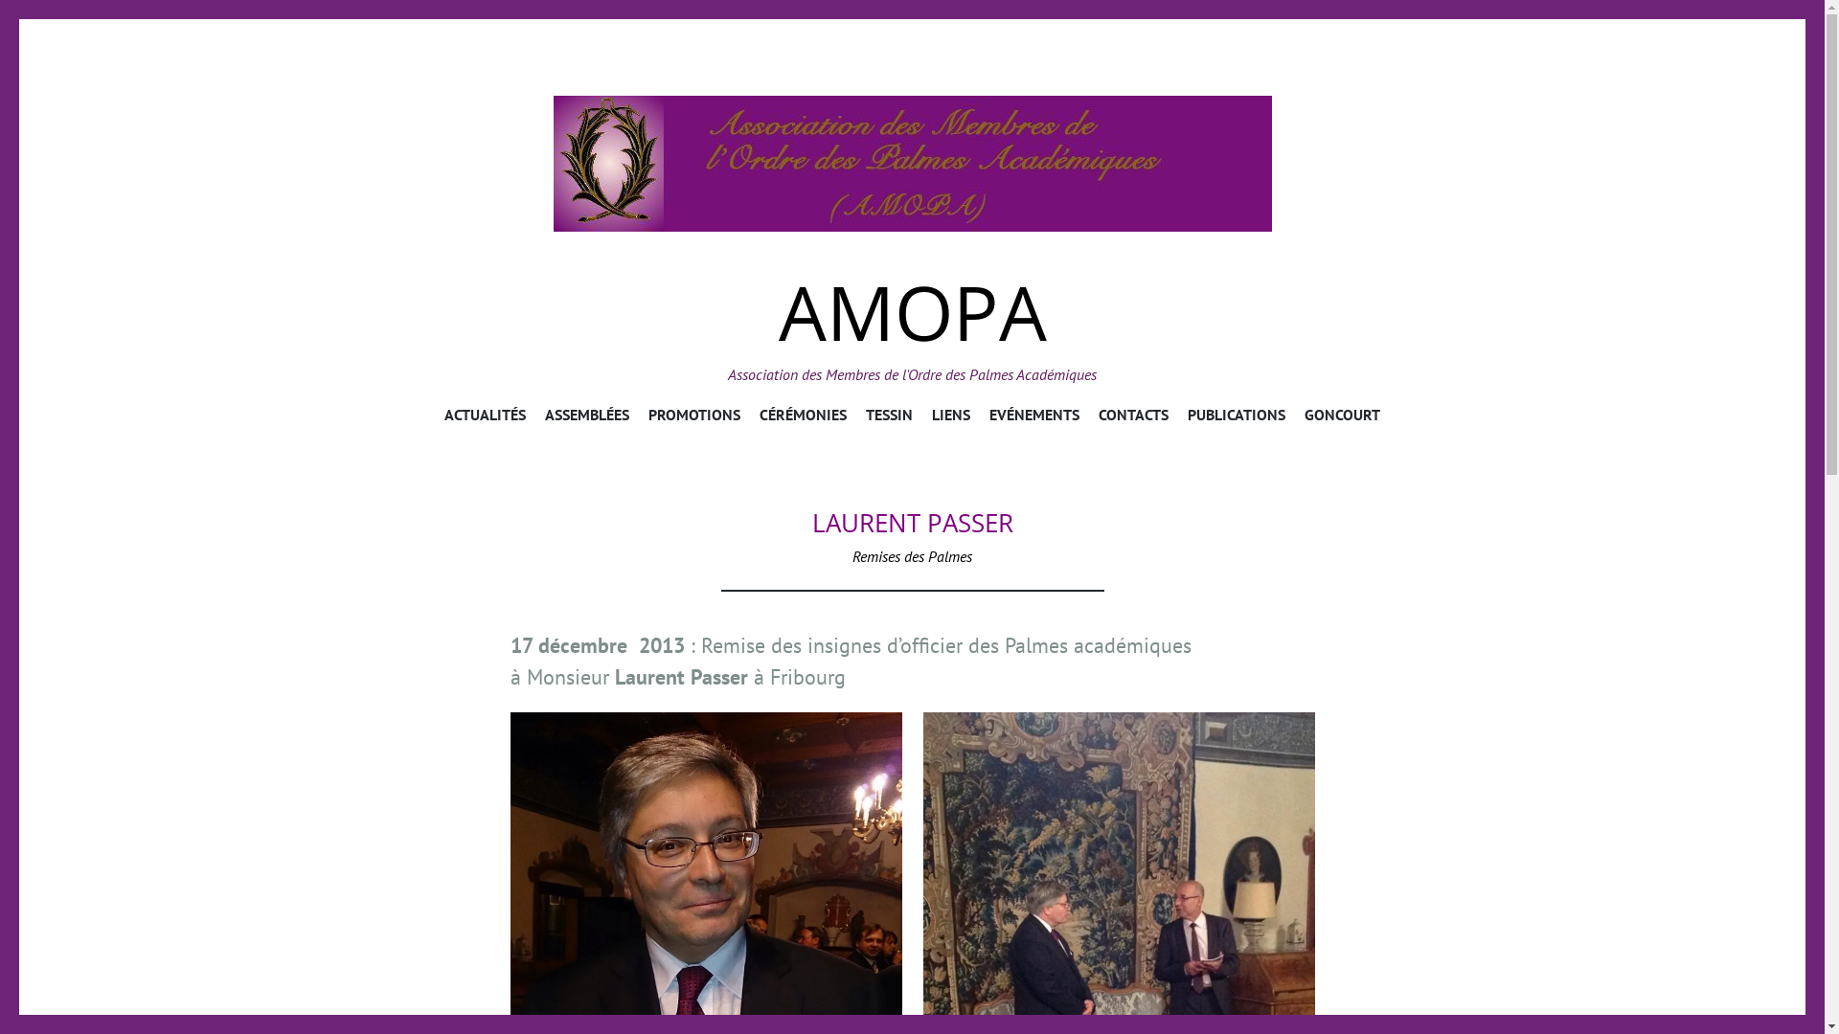 The image size is (1839, 1034). Describe the element at coordinates (912, 556) in the screenshot. I see `Remises des Palmes` at that location.